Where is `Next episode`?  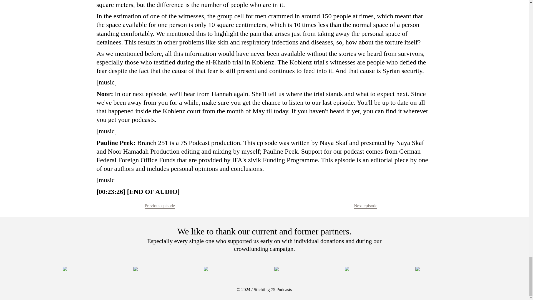 Next episode is located at coordinates (365, 206).